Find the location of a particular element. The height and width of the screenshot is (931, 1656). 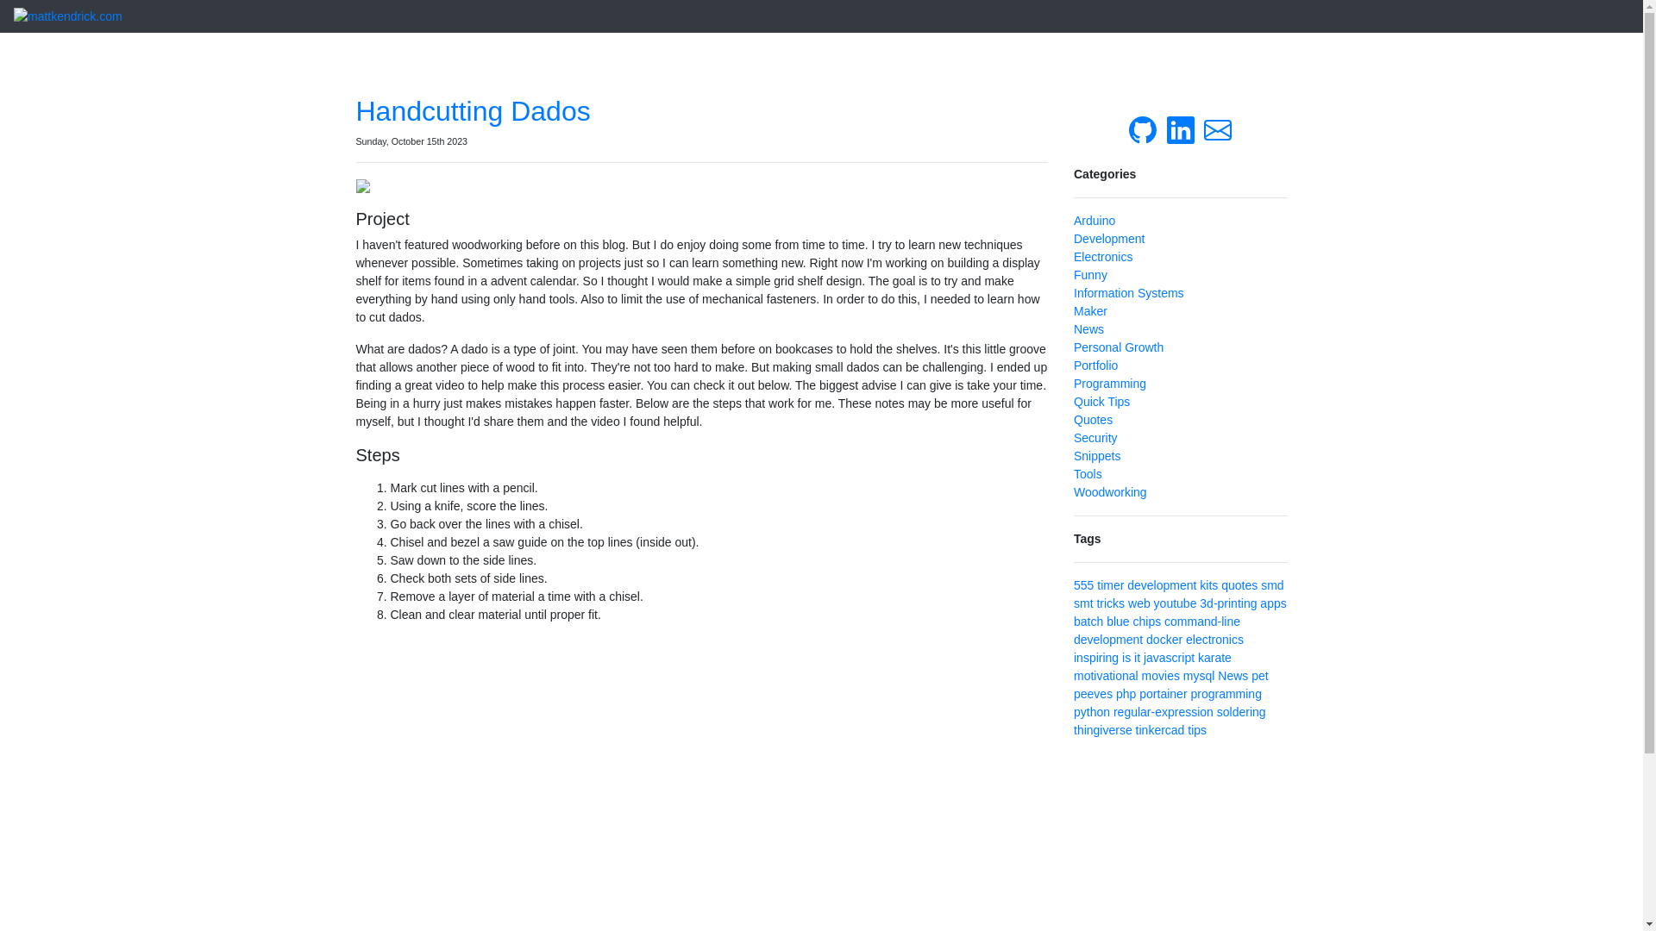

Email is located at coordinates (1218, 128).